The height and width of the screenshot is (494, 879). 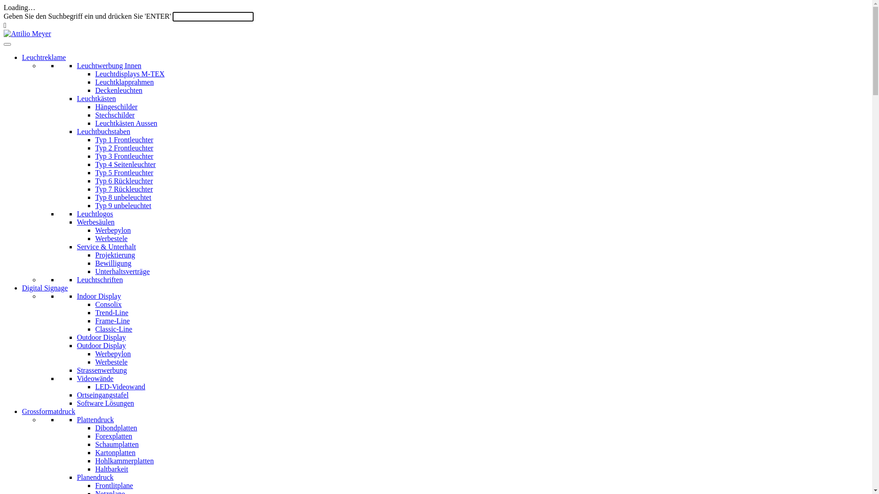 I want to click on Typ 5 Frontleuchter, so click(x=125, y=173).